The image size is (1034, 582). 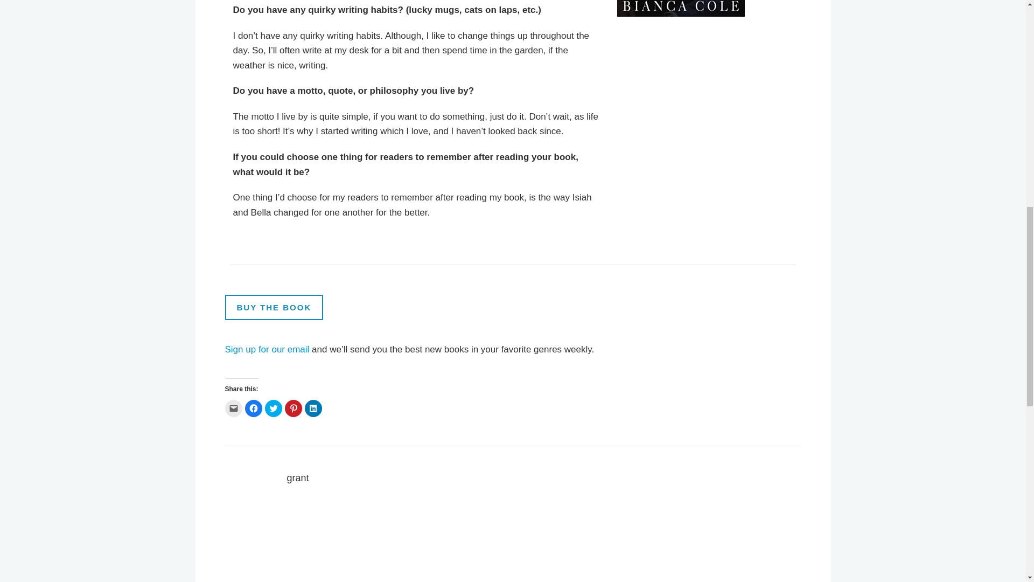 What do you see at coordinates (293, 408) in the screenshot?
I see `Click to share on Pinterest` at bounding box center [293, 408].